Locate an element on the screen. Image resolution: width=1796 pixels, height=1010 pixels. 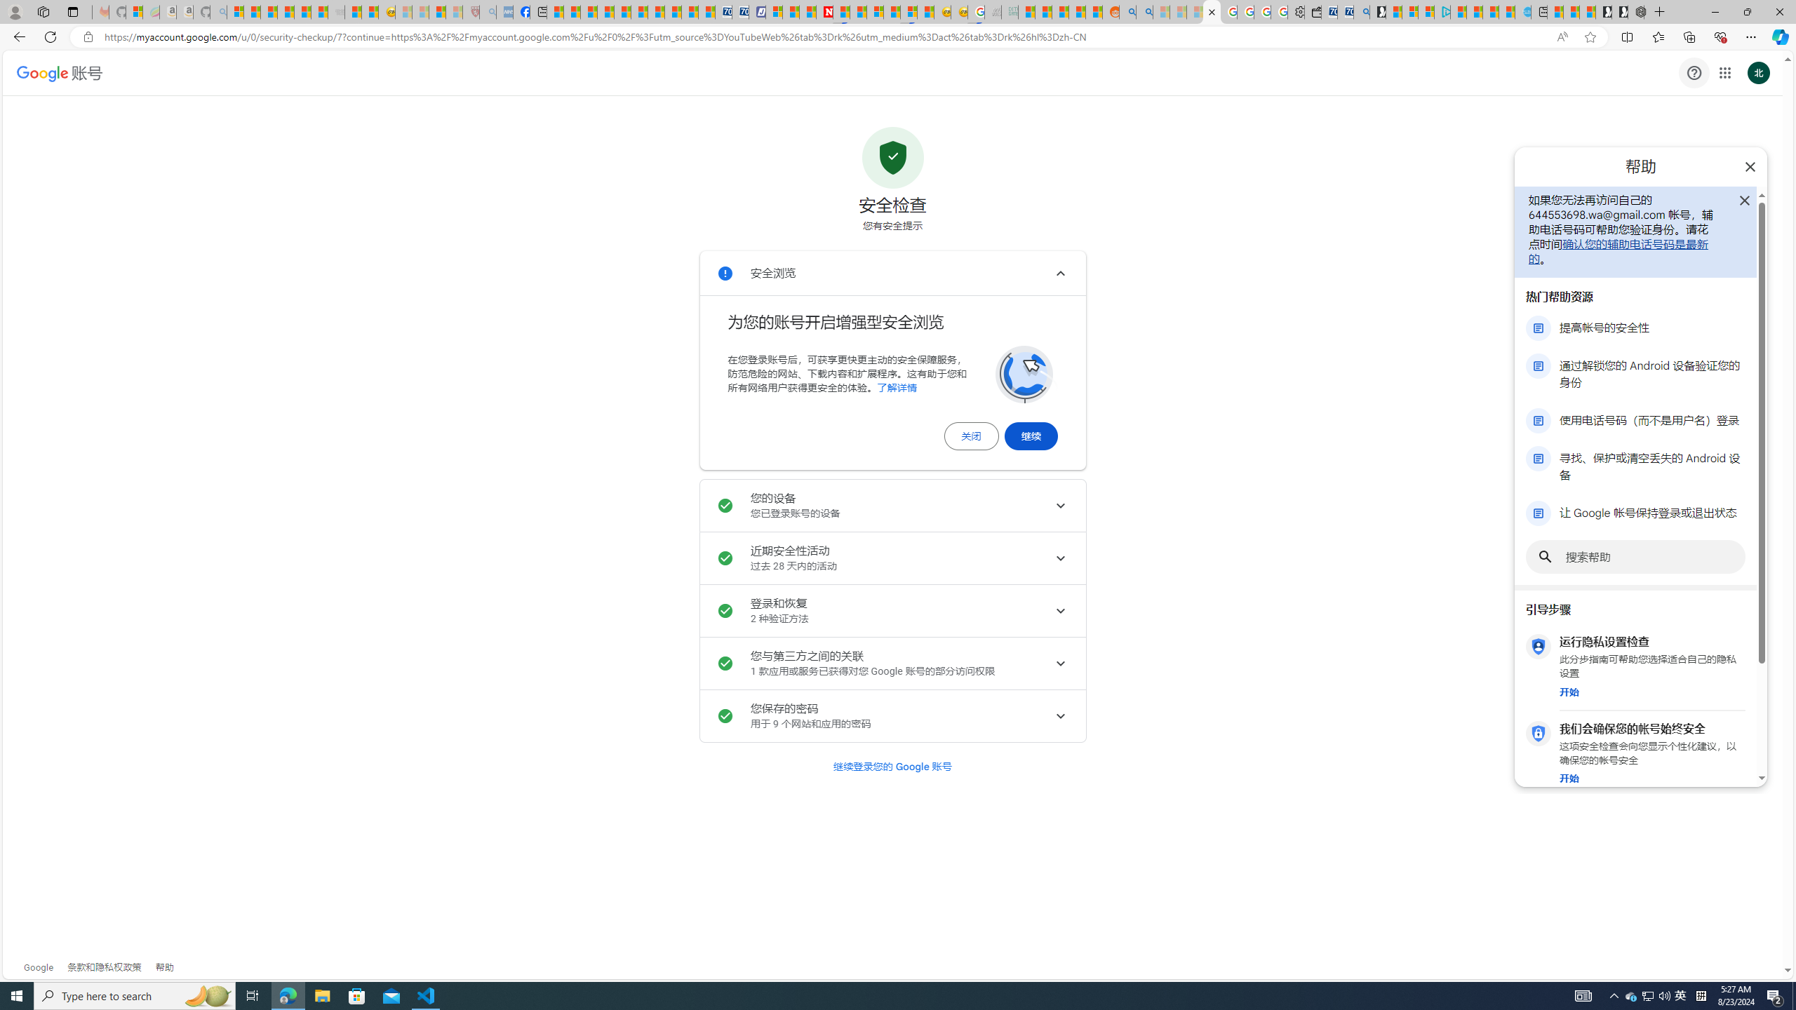
Microsoft Start - Sleeping is located at coordinates (1162, 12).